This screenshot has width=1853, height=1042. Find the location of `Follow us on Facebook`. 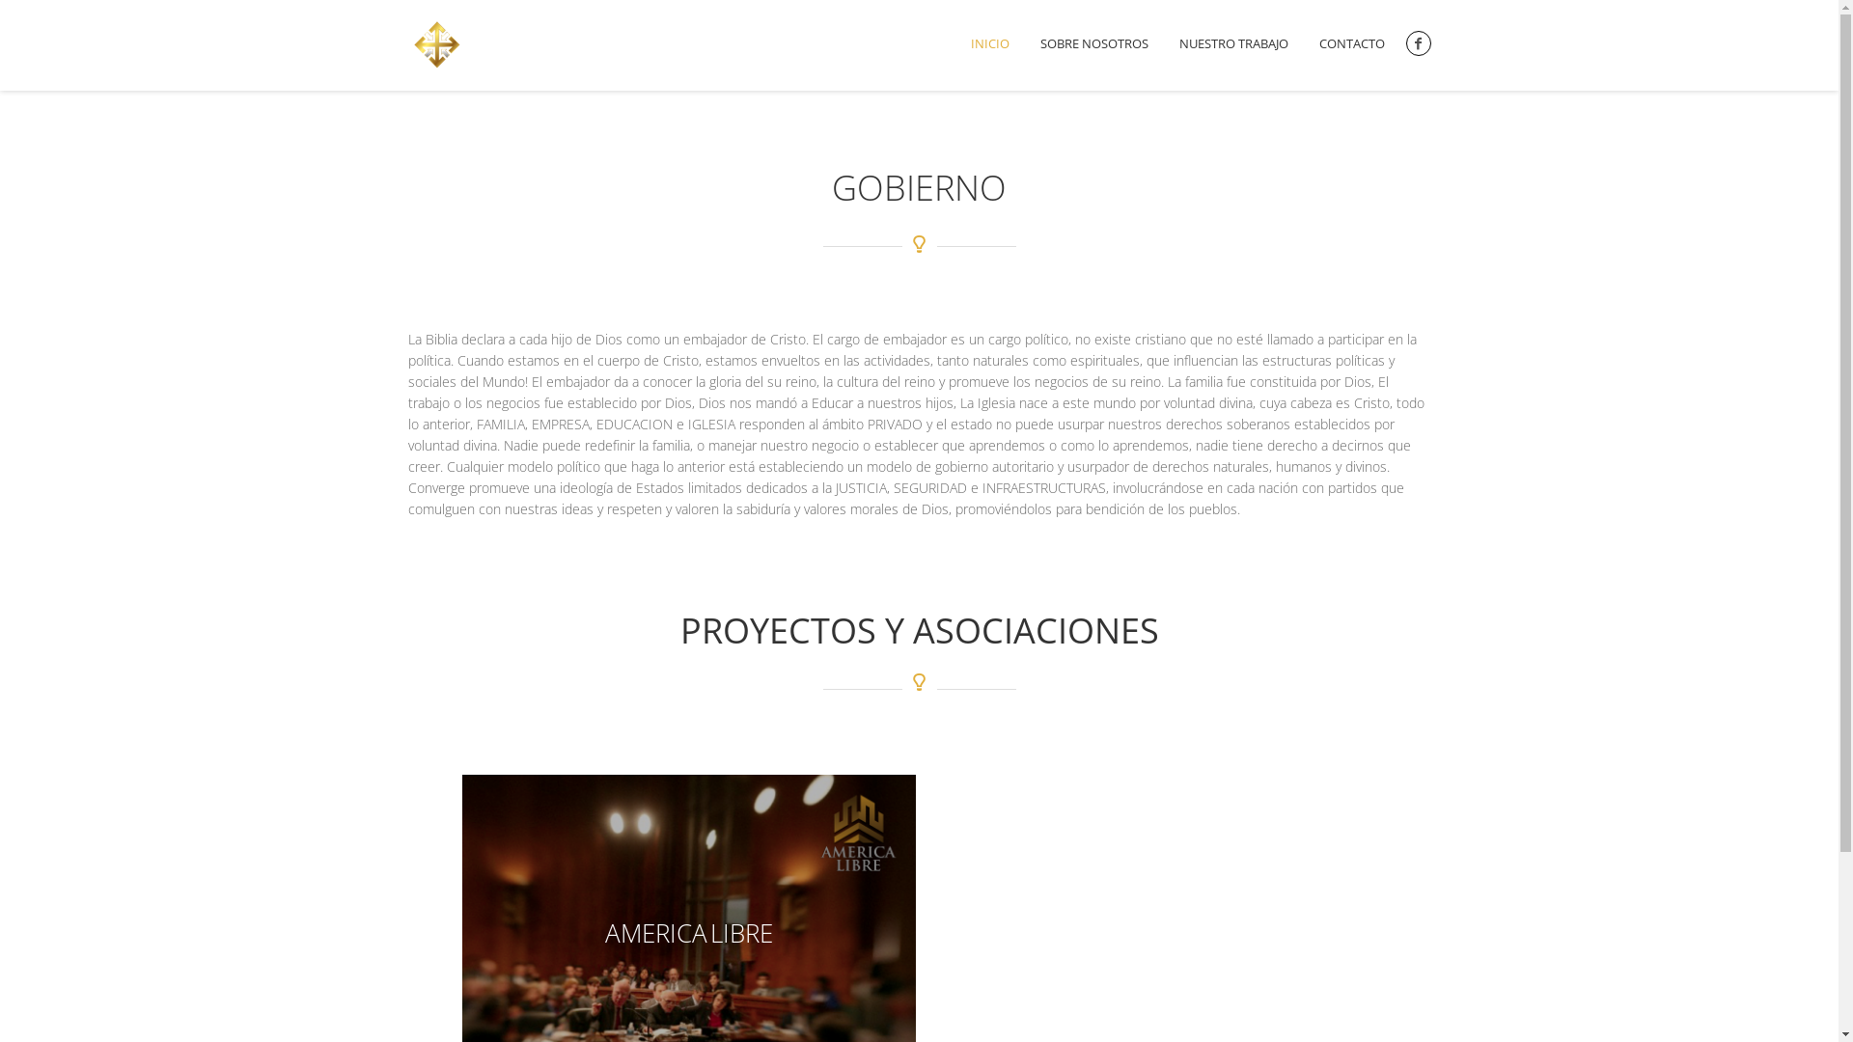

Follow us on Facebook is located at coordinates (1418, 43).